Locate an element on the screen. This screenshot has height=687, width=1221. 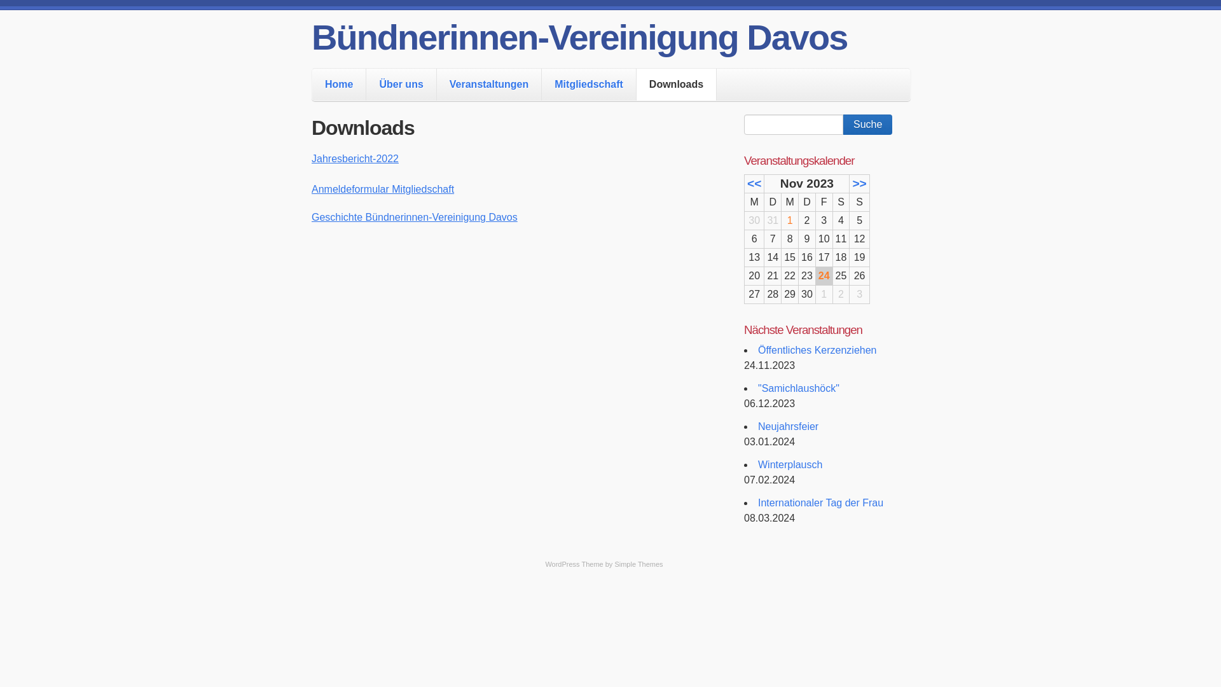
24 is located at coordinates (824, 276).